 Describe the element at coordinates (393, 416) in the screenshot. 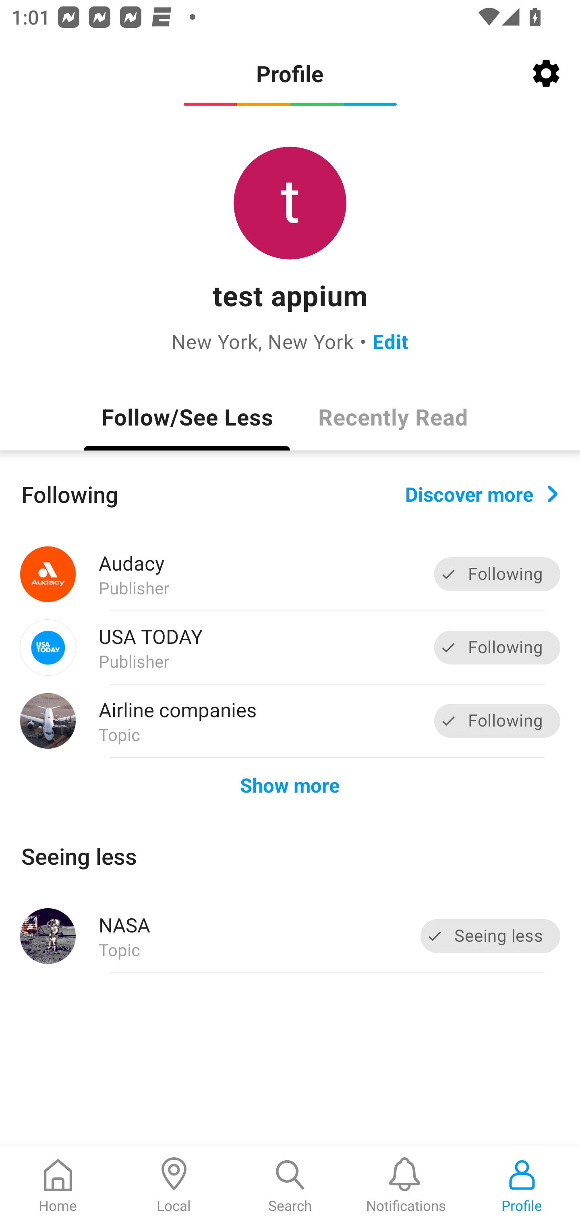

I see `Recently Read` at that location.